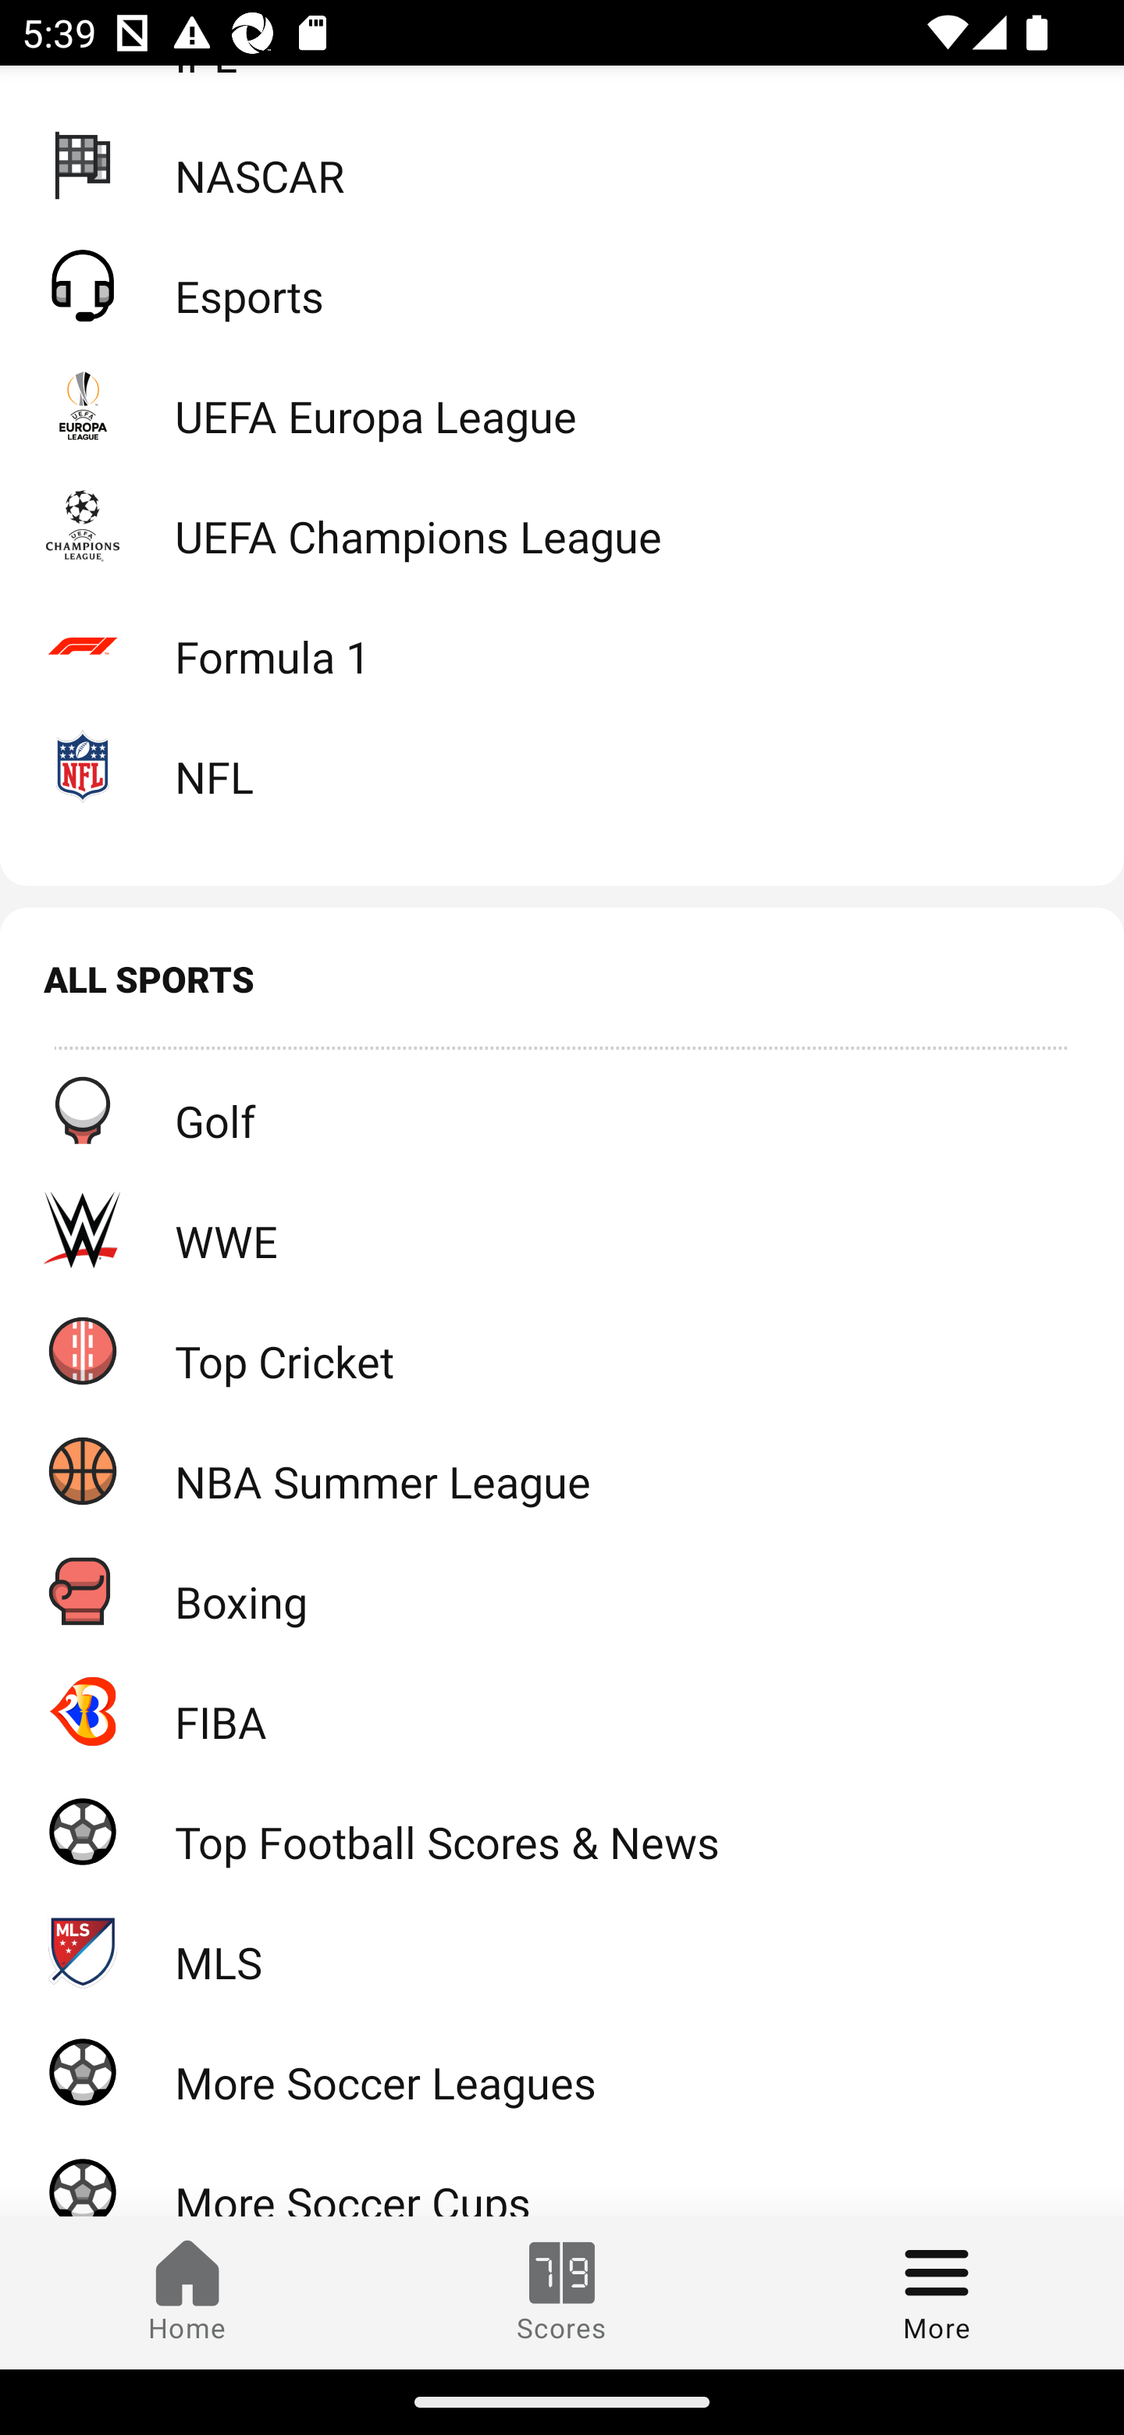 Image resolution: width=1124 pixels, height=2435 pixels. What do you see at coordinates (187, 2292) in the screenshot?
I see `Home` at bounding box center [187, 2292].